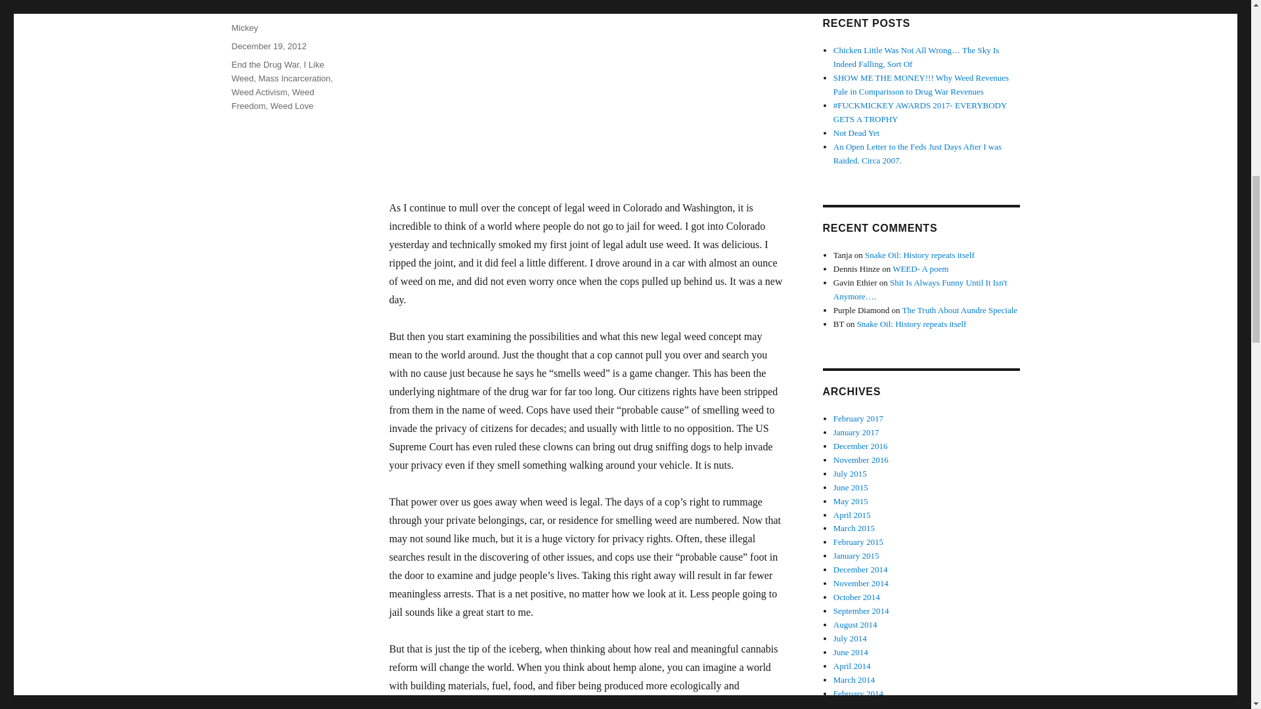 Image resolution: width=1261 pixels, height=709 pixels. What do you see at coordinates (259, 92) in the screenshot?
I see `Weed Activism` at bounding box center [259, 92].